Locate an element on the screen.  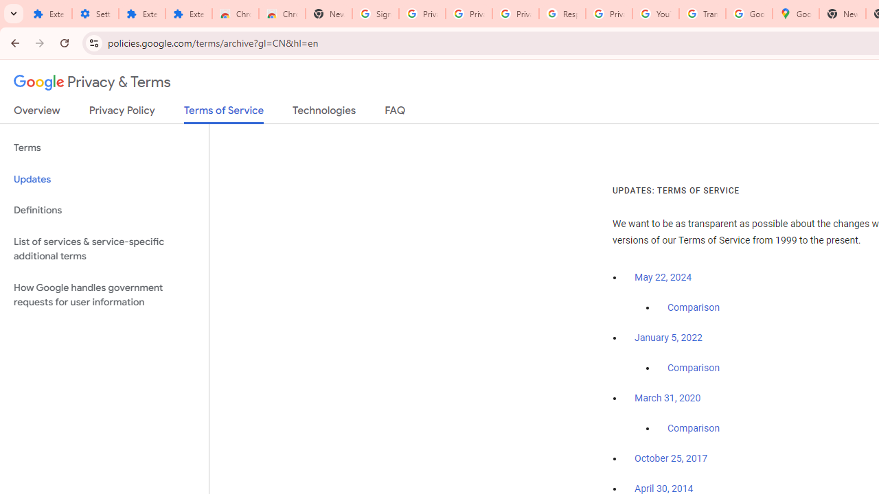
New Tab is located at coordinates (842, 14).